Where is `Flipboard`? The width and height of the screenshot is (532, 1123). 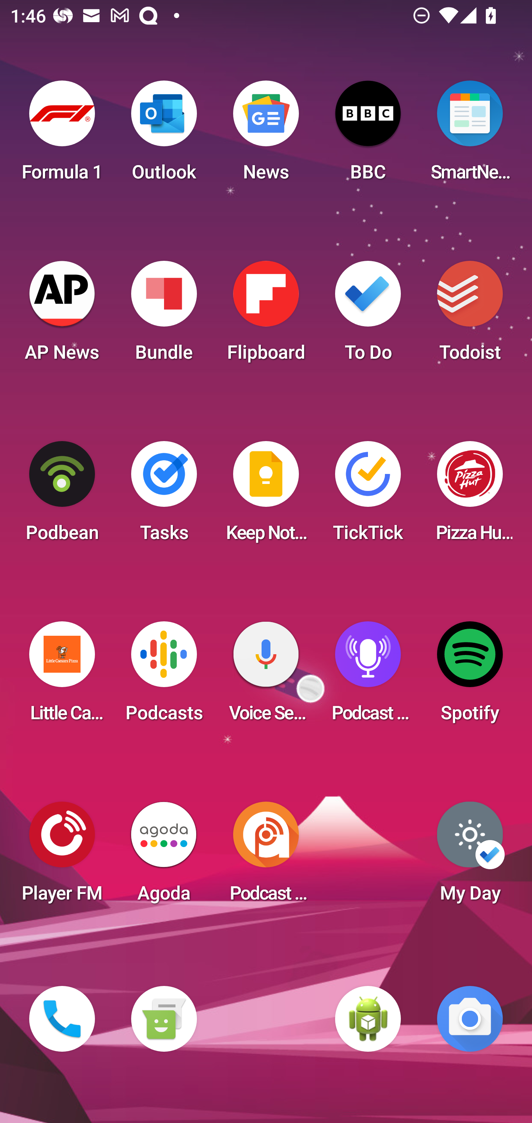 Flipboard is located at coordinates (266, 315).